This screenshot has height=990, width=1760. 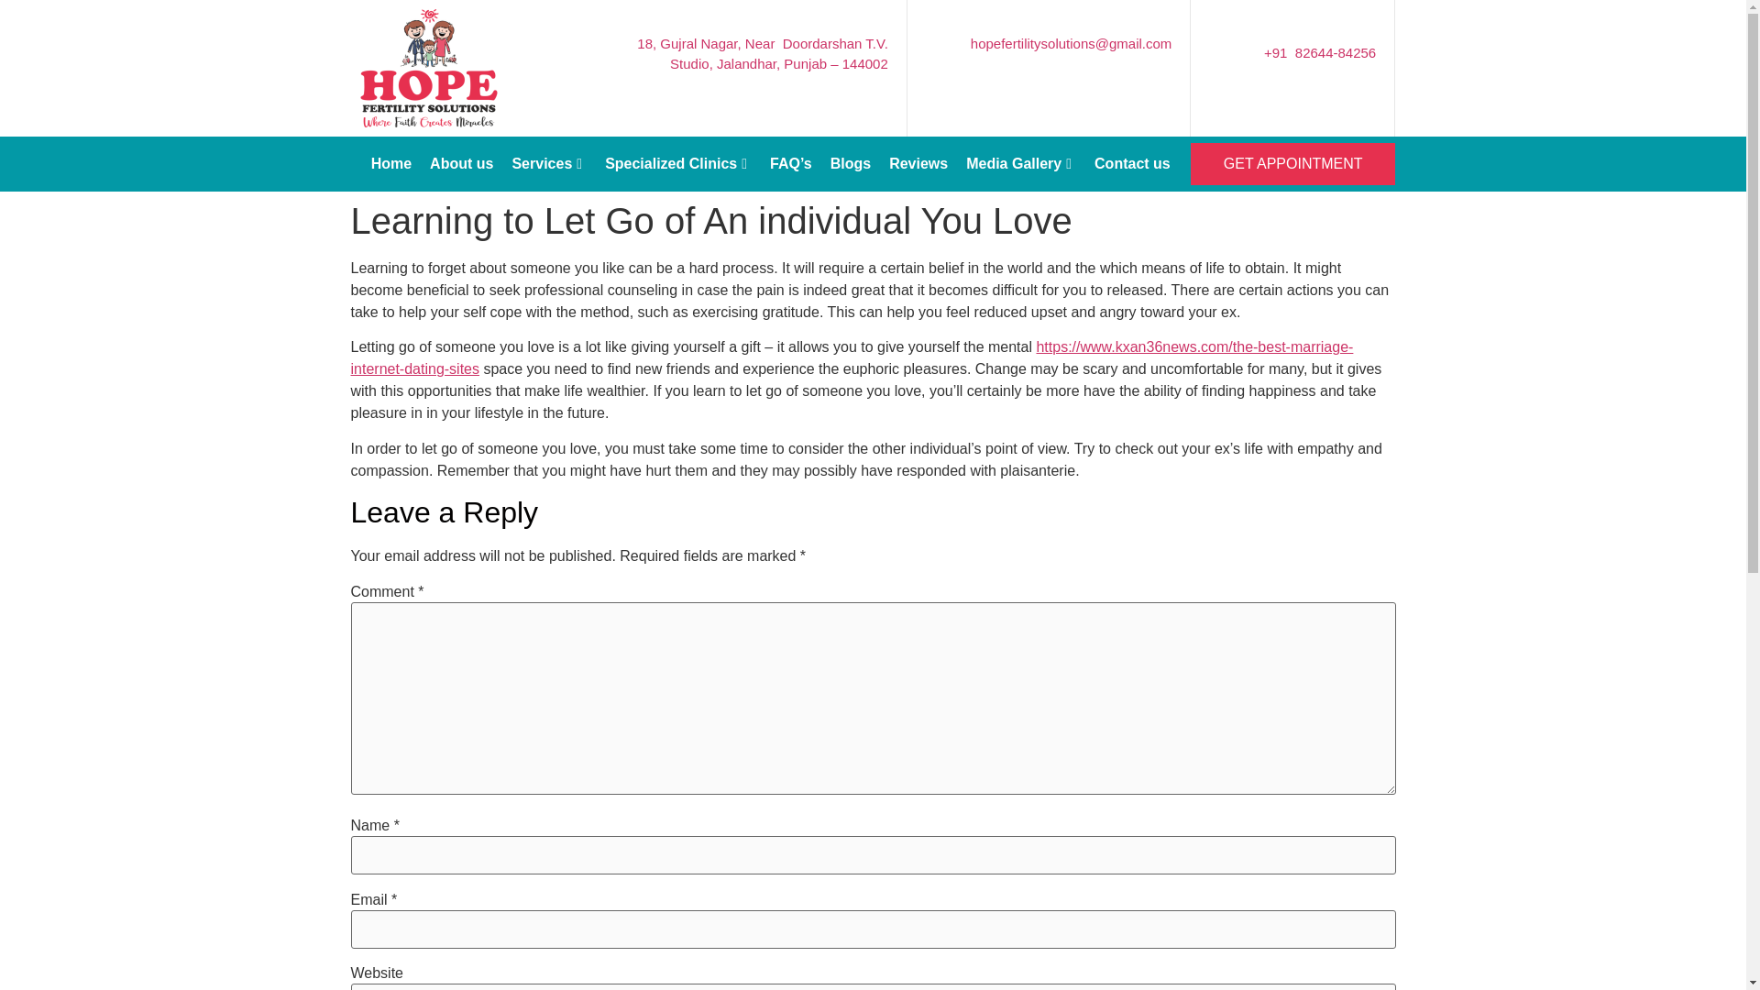 I want to click on Blogs, so click(x=851, y=163).